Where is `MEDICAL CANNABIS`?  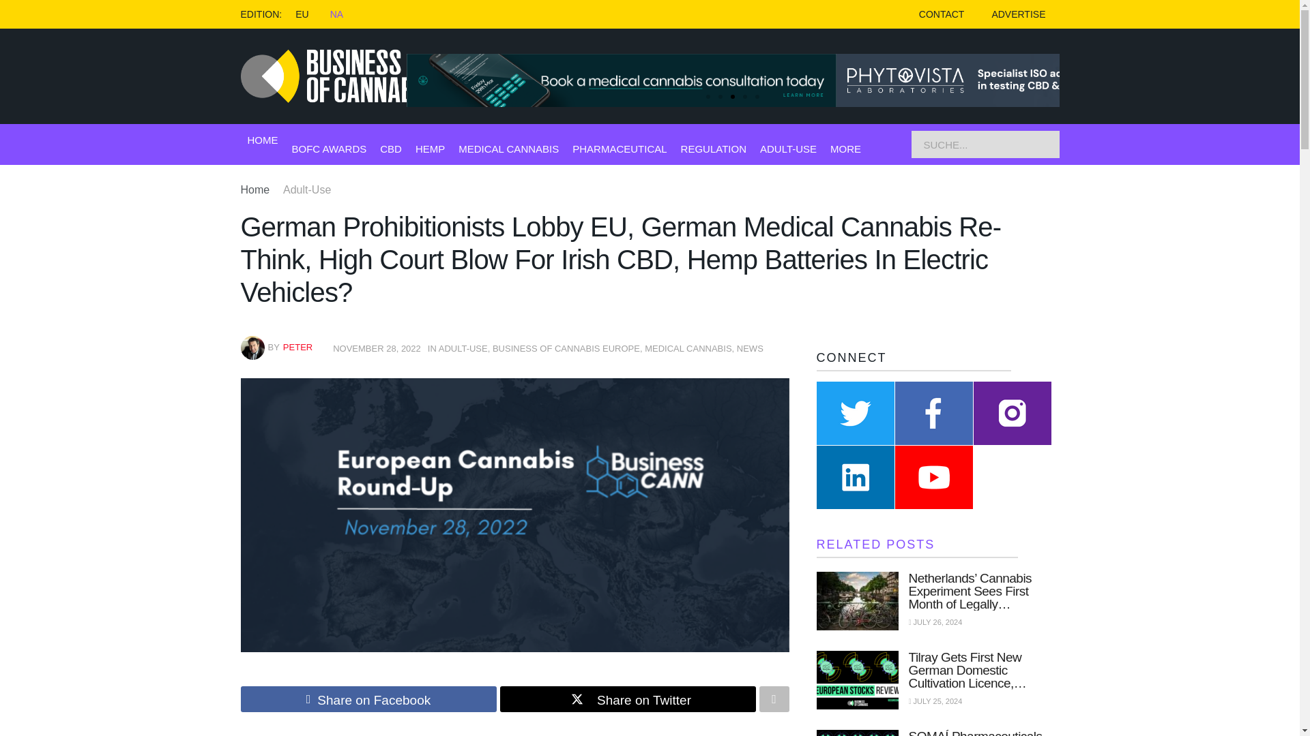
MEDICAL CANNABIS is located at coordinates (509, 149).